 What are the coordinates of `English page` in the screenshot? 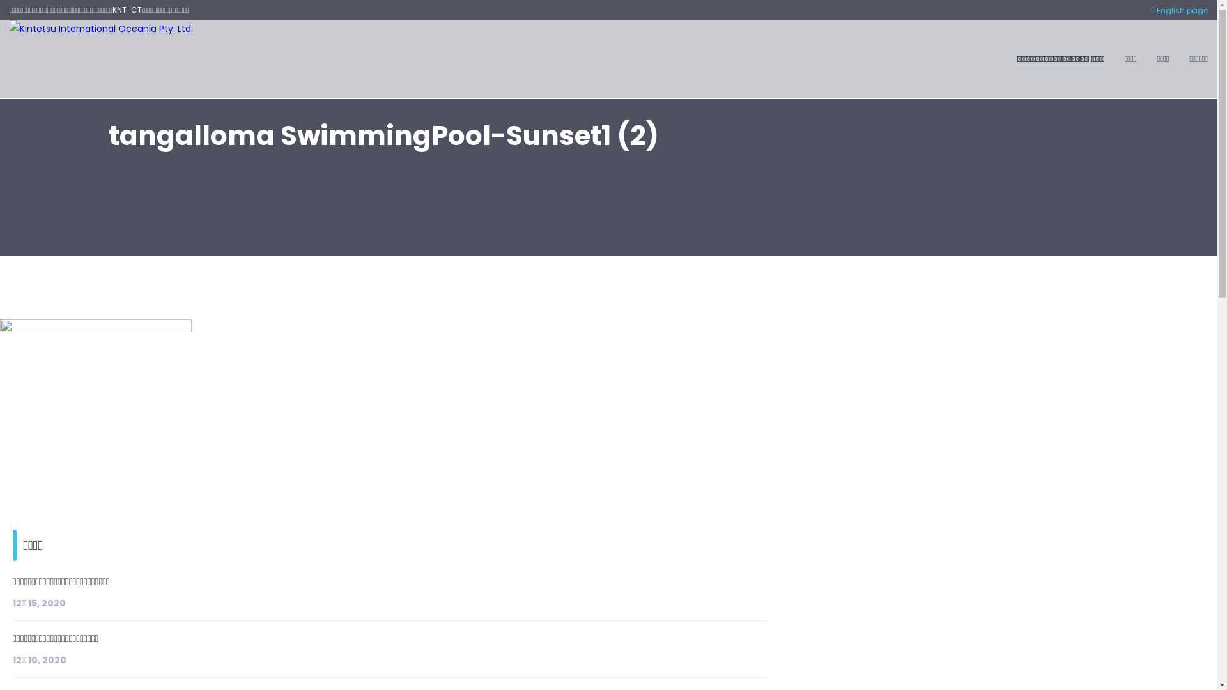 It's located at (1180, 11).